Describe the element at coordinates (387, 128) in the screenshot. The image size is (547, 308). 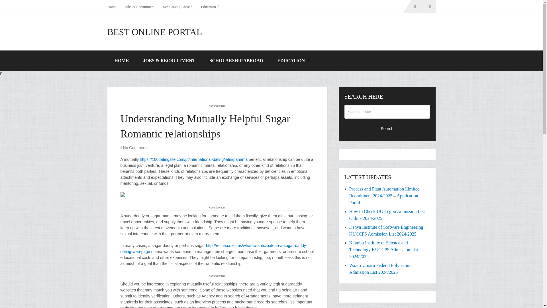
I see `Search` at that location.